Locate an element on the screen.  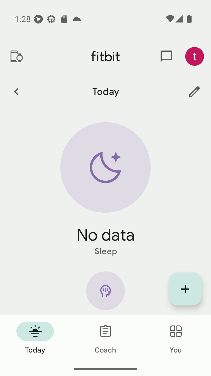
Display list of quick log entries is located at coordinates (185, 289).